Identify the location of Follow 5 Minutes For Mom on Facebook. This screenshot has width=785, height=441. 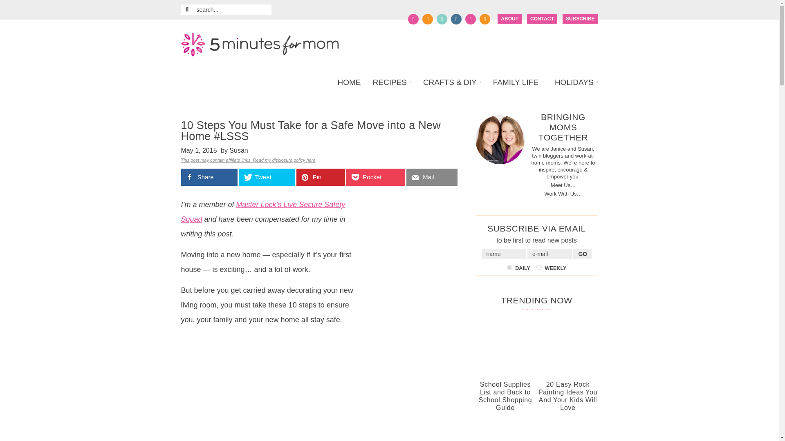
(413, 19).